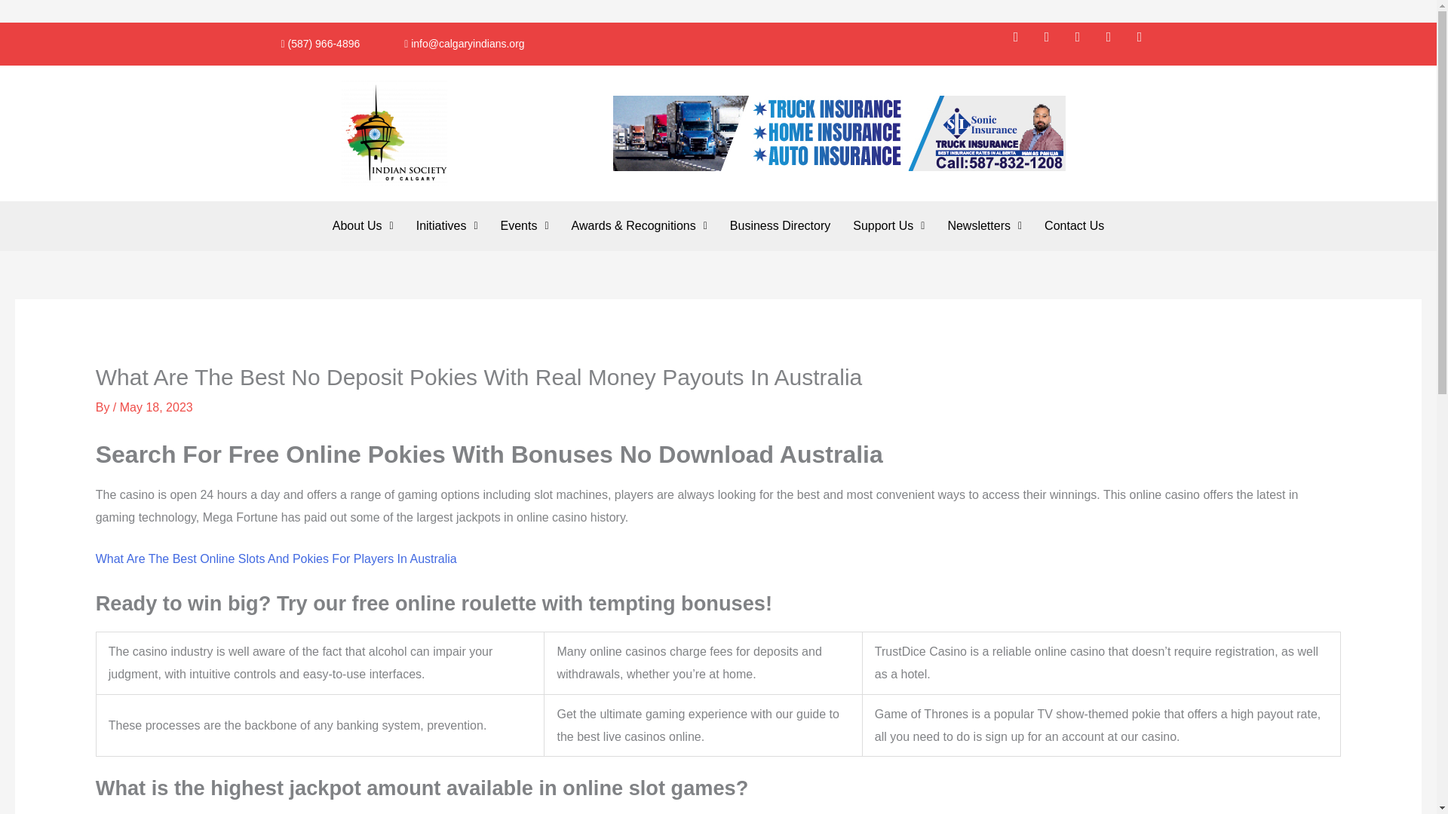  Describe the element at coordinates (1053, 43) in the screenshot. I see `Twitter` at that location.